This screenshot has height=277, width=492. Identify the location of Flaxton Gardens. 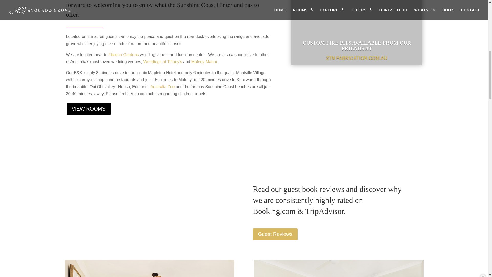
(124, 55).